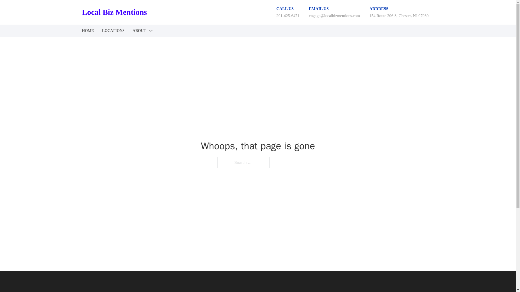 The width and height of the screenshot is (520, 292). What do you see at coordinates (113, 31) in the screenshot?
I see `LOCATIONS` at bounding box center [113, 31].